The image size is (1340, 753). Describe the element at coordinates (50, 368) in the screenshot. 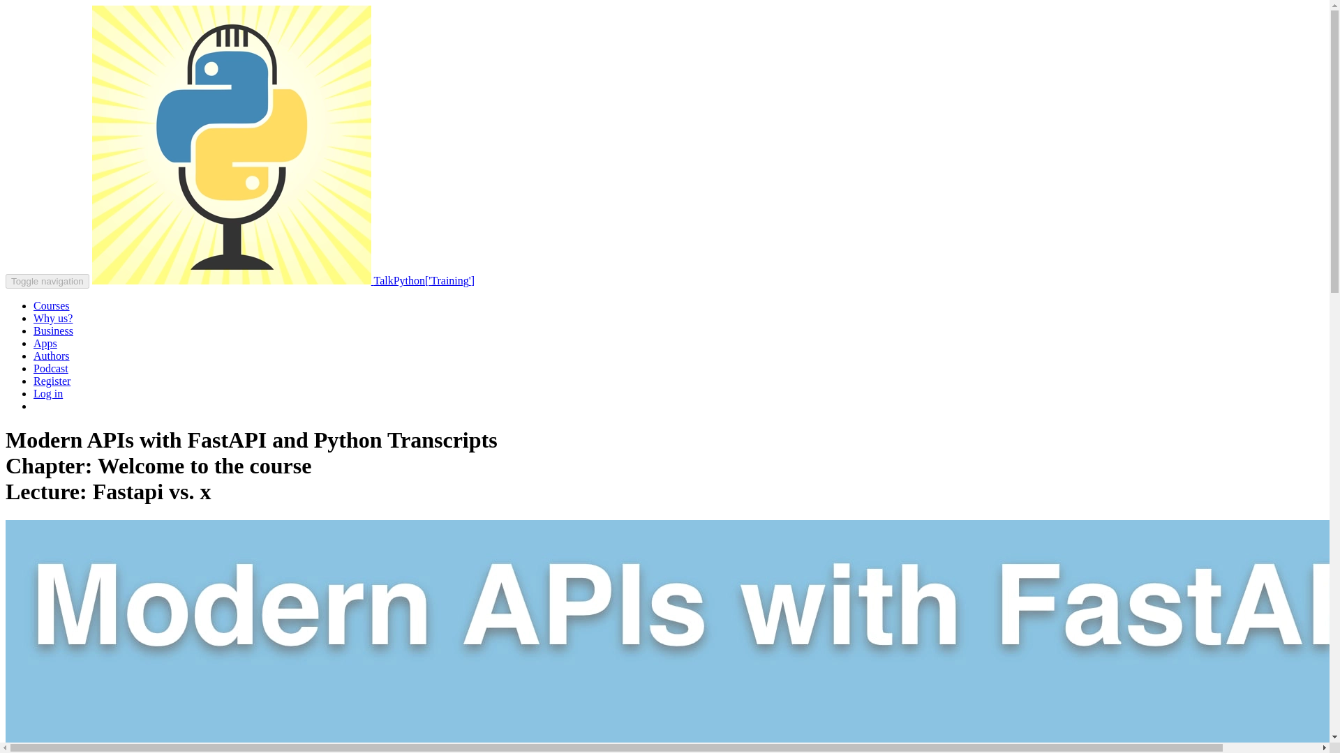

I see `Listen to the Talk Python To Me podcast` at that location.